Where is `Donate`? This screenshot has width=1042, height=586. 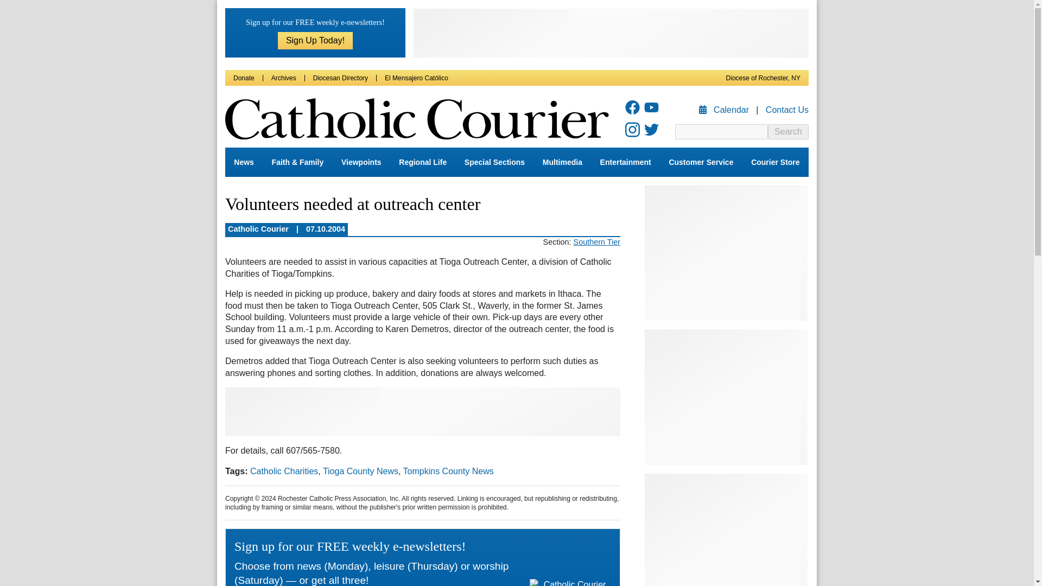
Donate is located at coordinates (244, 78).